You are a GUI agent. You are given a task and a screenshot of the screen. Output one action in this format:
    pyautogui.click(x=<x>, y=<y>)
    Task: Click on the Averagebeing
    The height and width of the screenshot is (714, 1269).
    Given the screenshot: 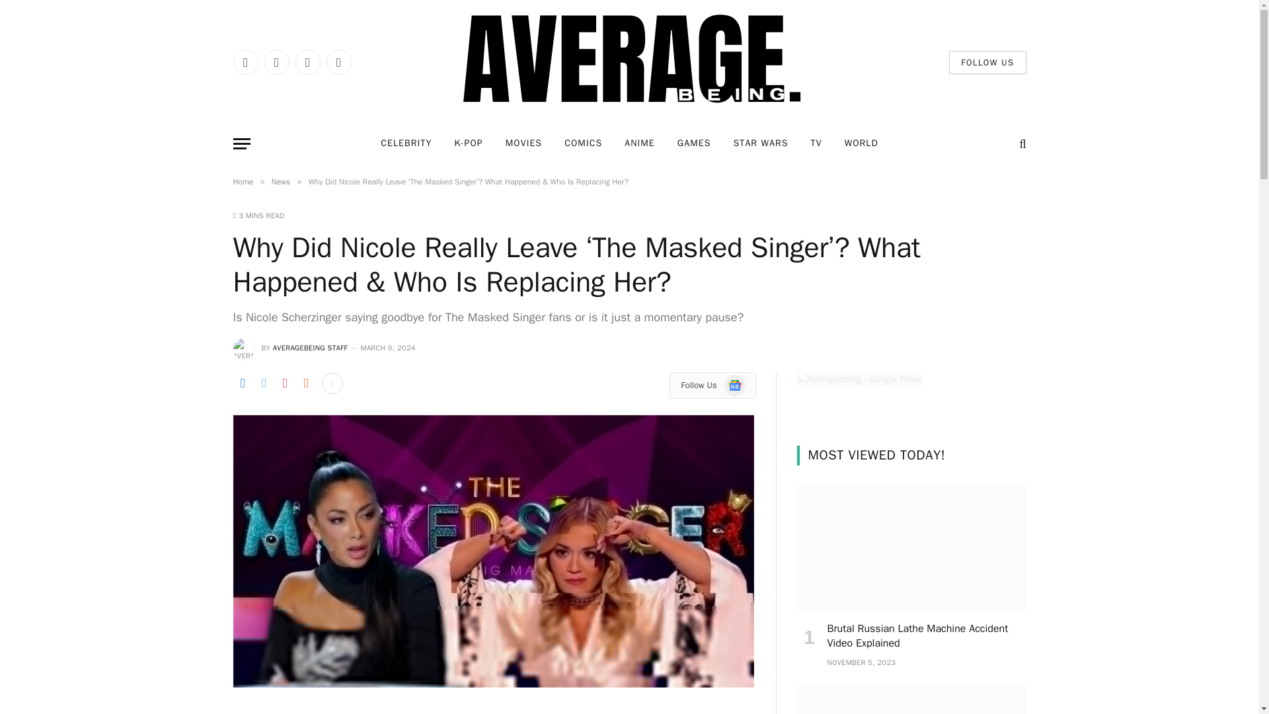 What is the action you would take?
    pyautogui.click(x=629, y=62)
    